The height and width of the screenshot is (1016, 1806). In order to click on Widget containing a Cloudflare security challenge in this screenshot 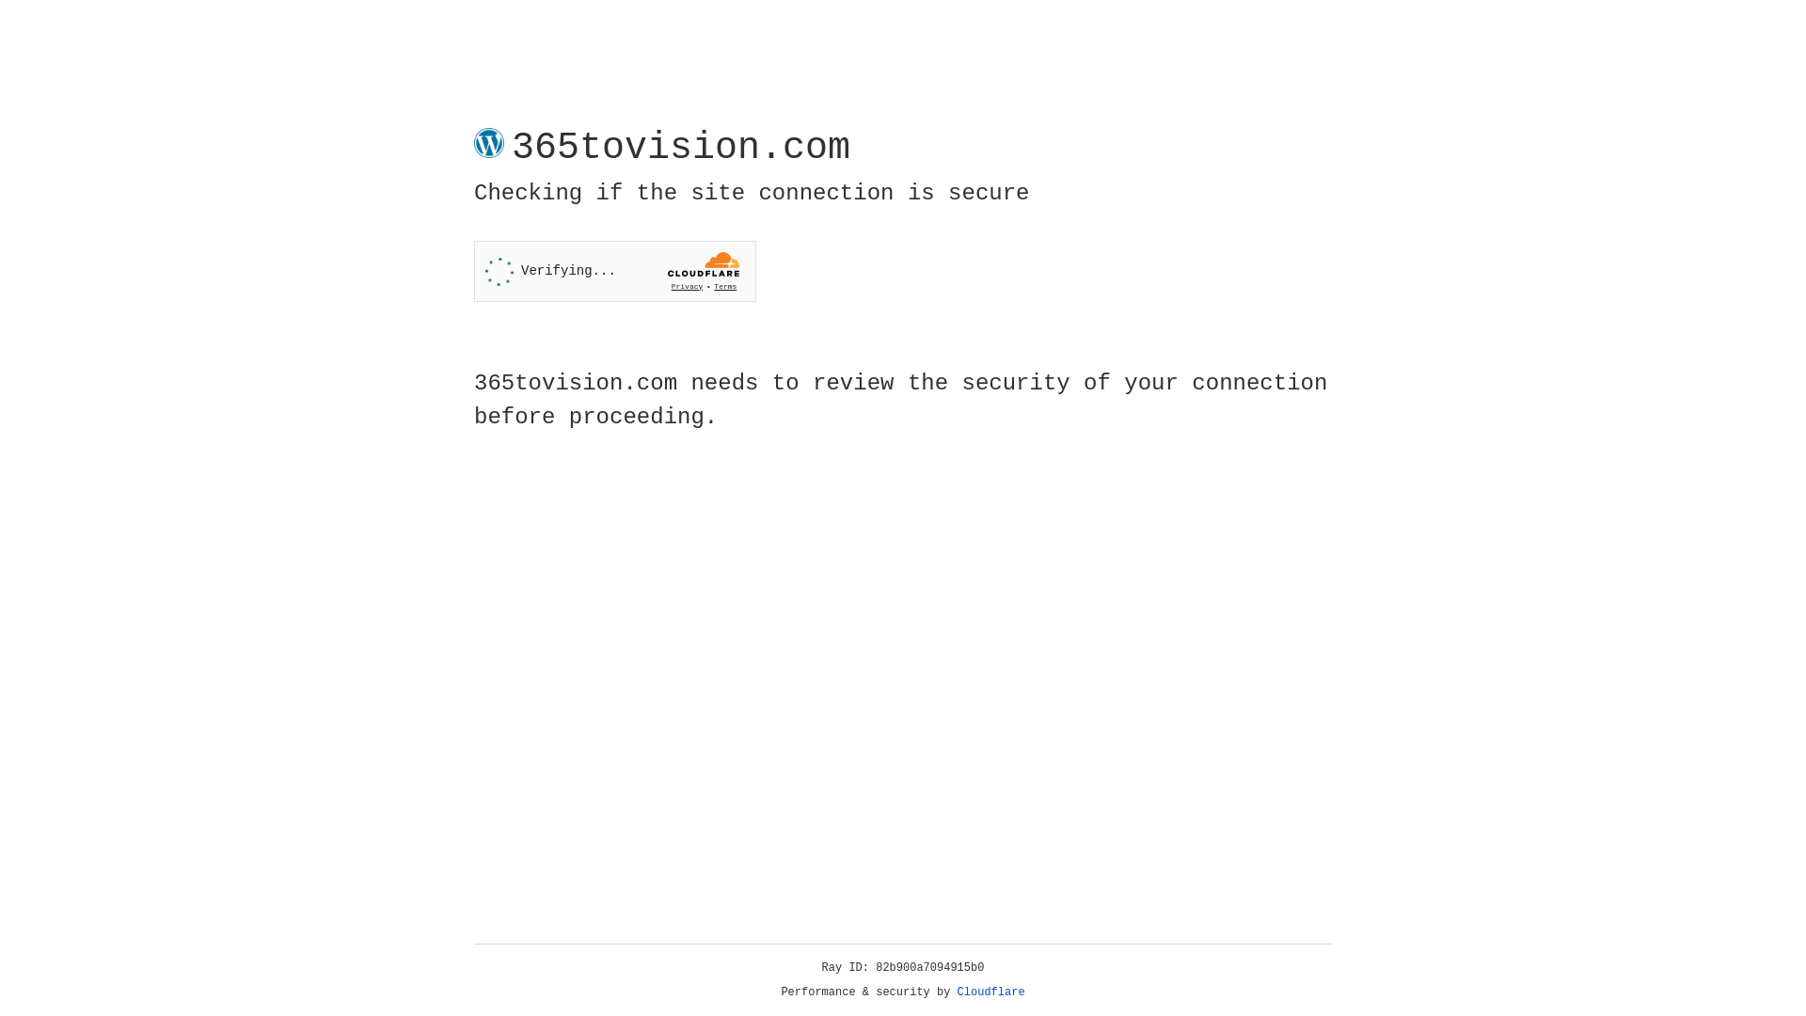, I will do `click(615, 271)`.